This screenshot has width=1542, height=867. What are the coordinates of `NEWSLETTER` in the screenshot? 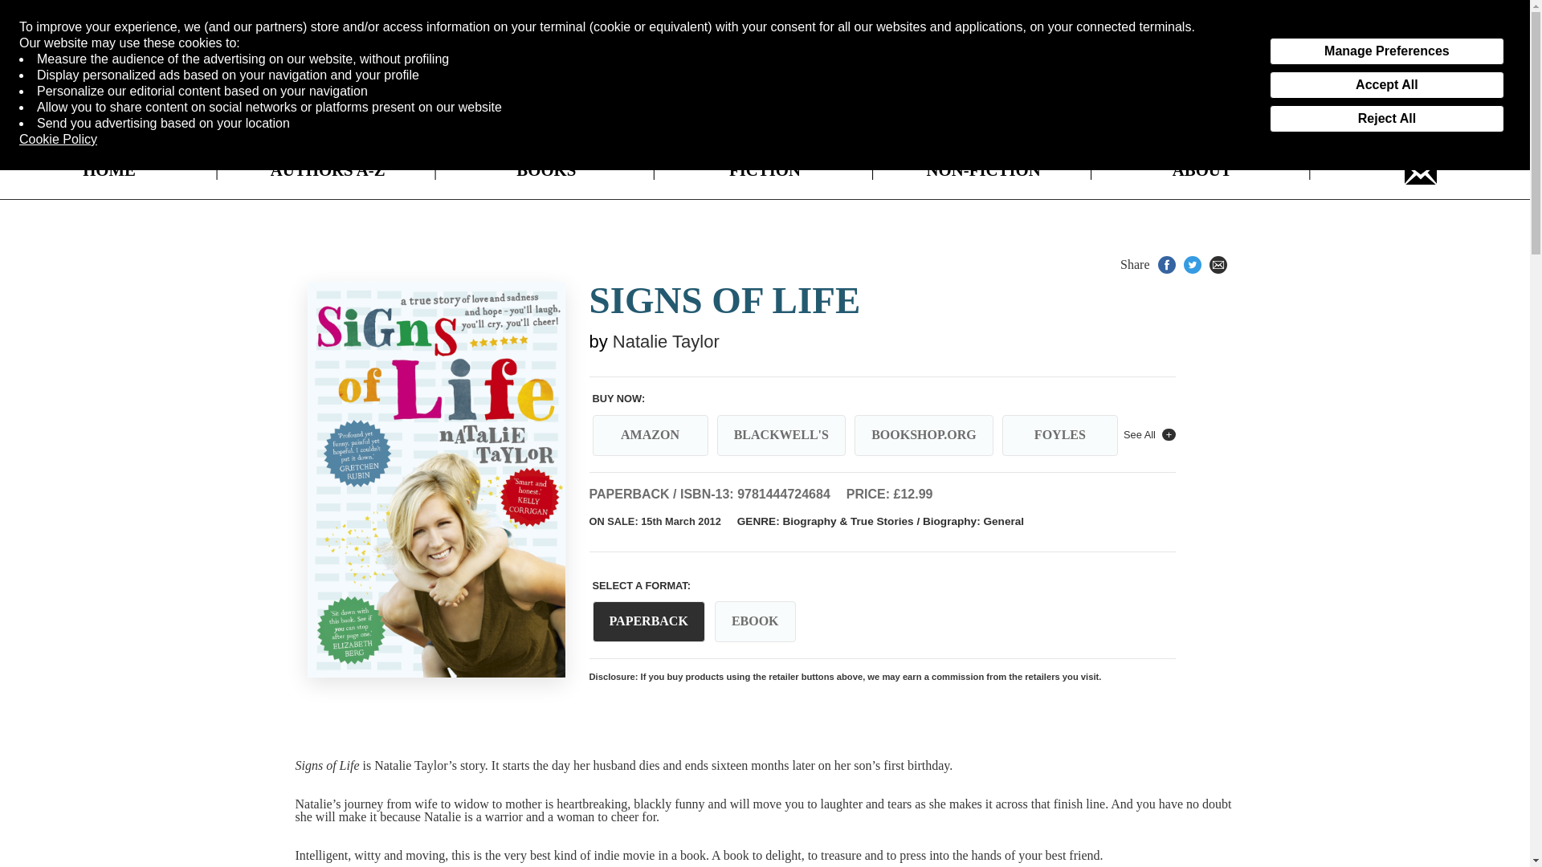 It's located at (1420, 170).